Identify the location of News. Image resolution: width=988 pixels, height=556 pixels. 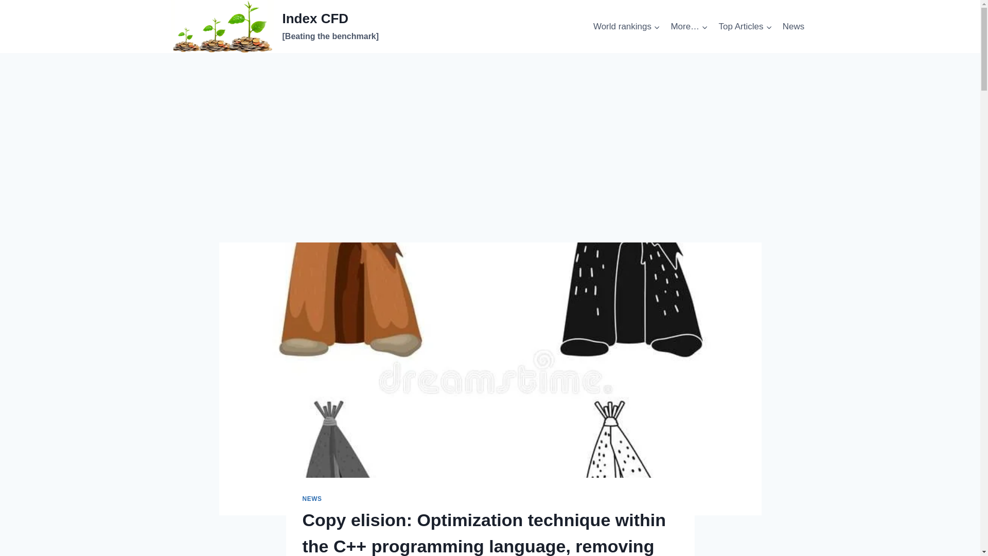
(793, 27).